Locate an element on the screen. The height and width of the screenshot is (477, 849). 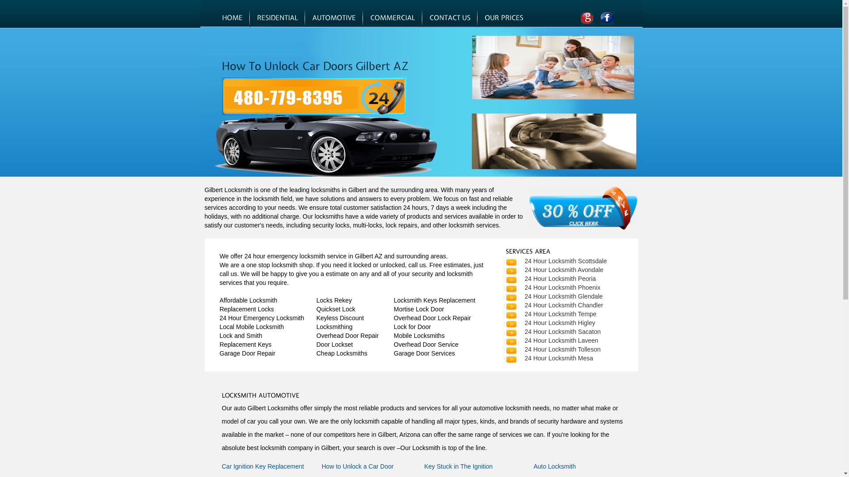
Overhead Door Service is located at coordinates (426, 344).